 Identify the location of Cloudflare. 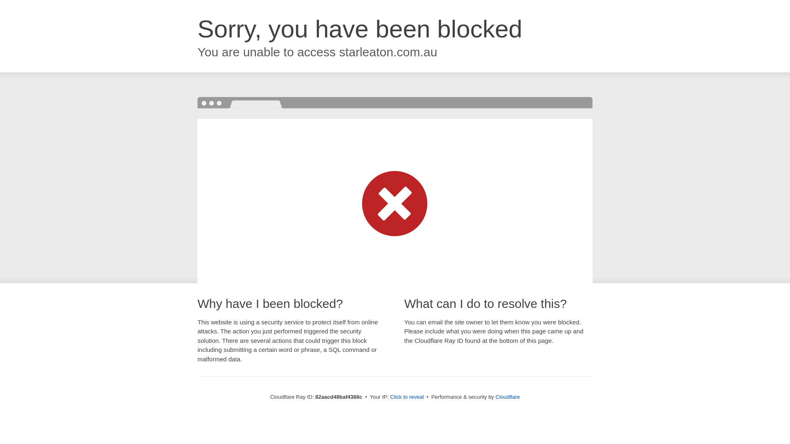
(508, 397).